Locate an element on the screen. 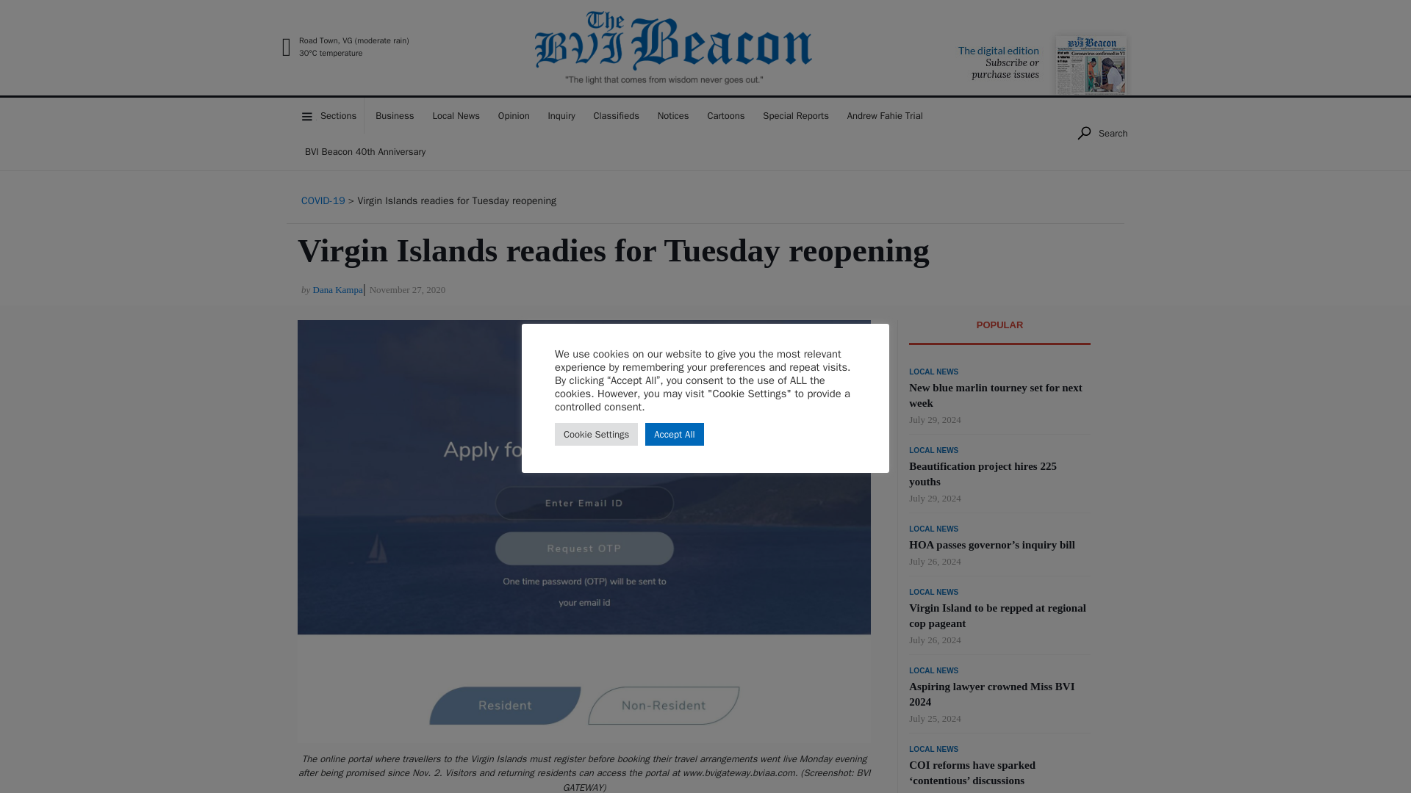 The height and width of the screenshot is (793, 1411). Classifieds is located at coordinates (616, 115).